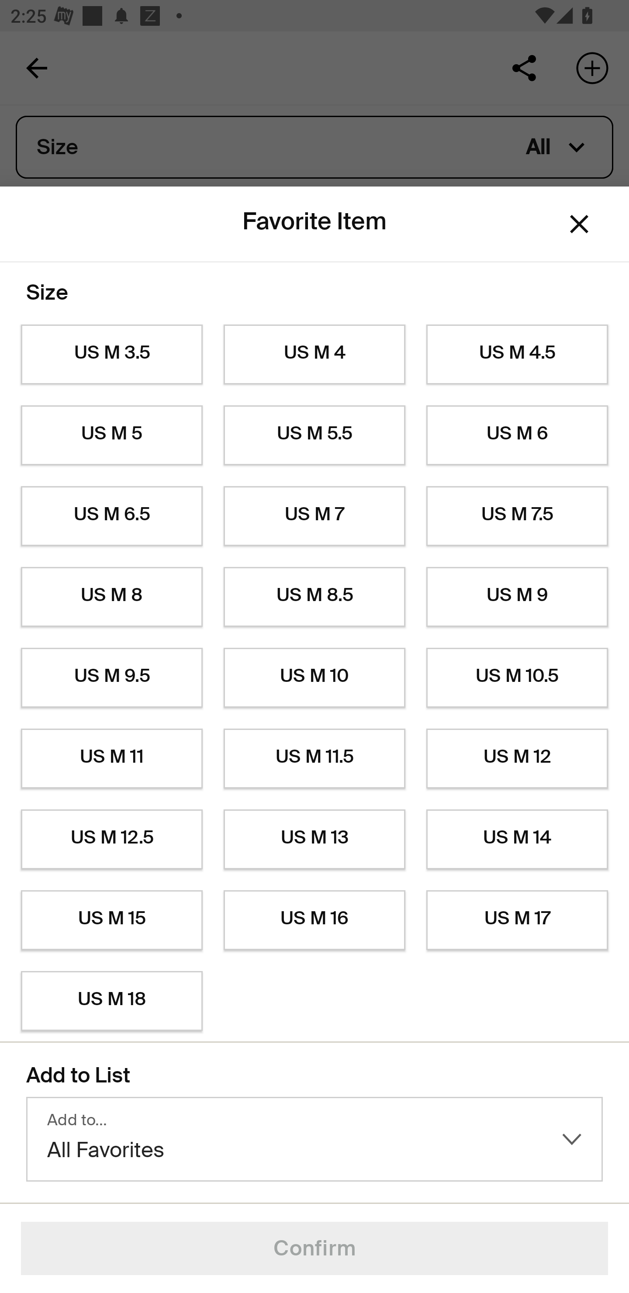 The height and width of the screenshot is (1293, 629). I want to click on US M 12, so click(517, 758).